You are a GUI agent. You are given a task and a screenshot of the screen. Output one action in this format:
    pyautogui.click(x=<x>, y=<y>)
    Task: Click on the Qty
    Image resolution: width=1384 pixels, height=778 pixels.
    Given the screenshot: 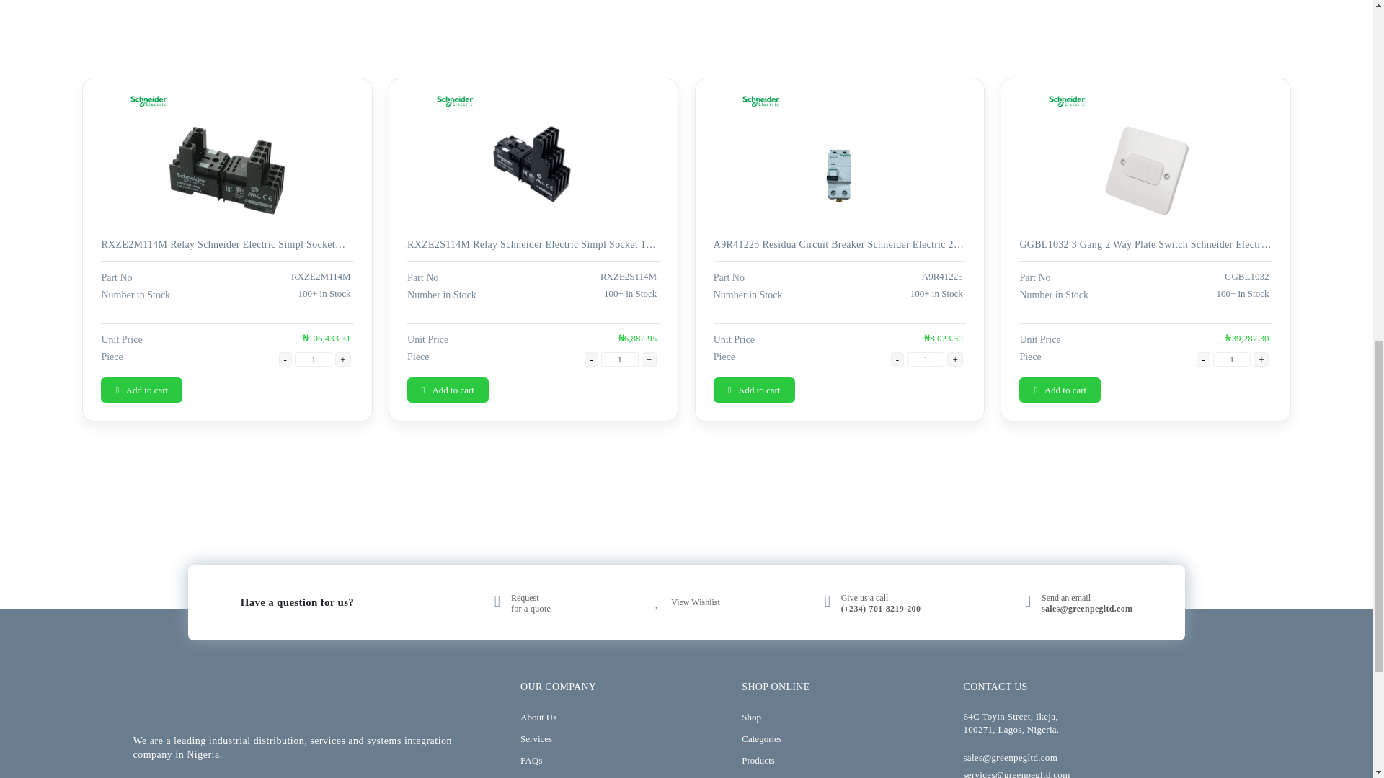 What is the action you would take?
    pyautogui.click(x=925, y=359)
    